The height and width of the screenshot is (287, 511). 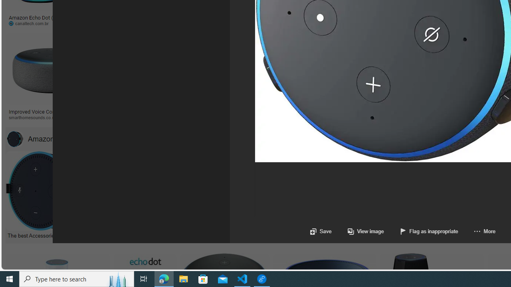 What do you see at coordinates (161, 111) in the screenshot?
I see `Amazon Echo Dot With Clock Review | Security.org` at bounding box center [161, 111].